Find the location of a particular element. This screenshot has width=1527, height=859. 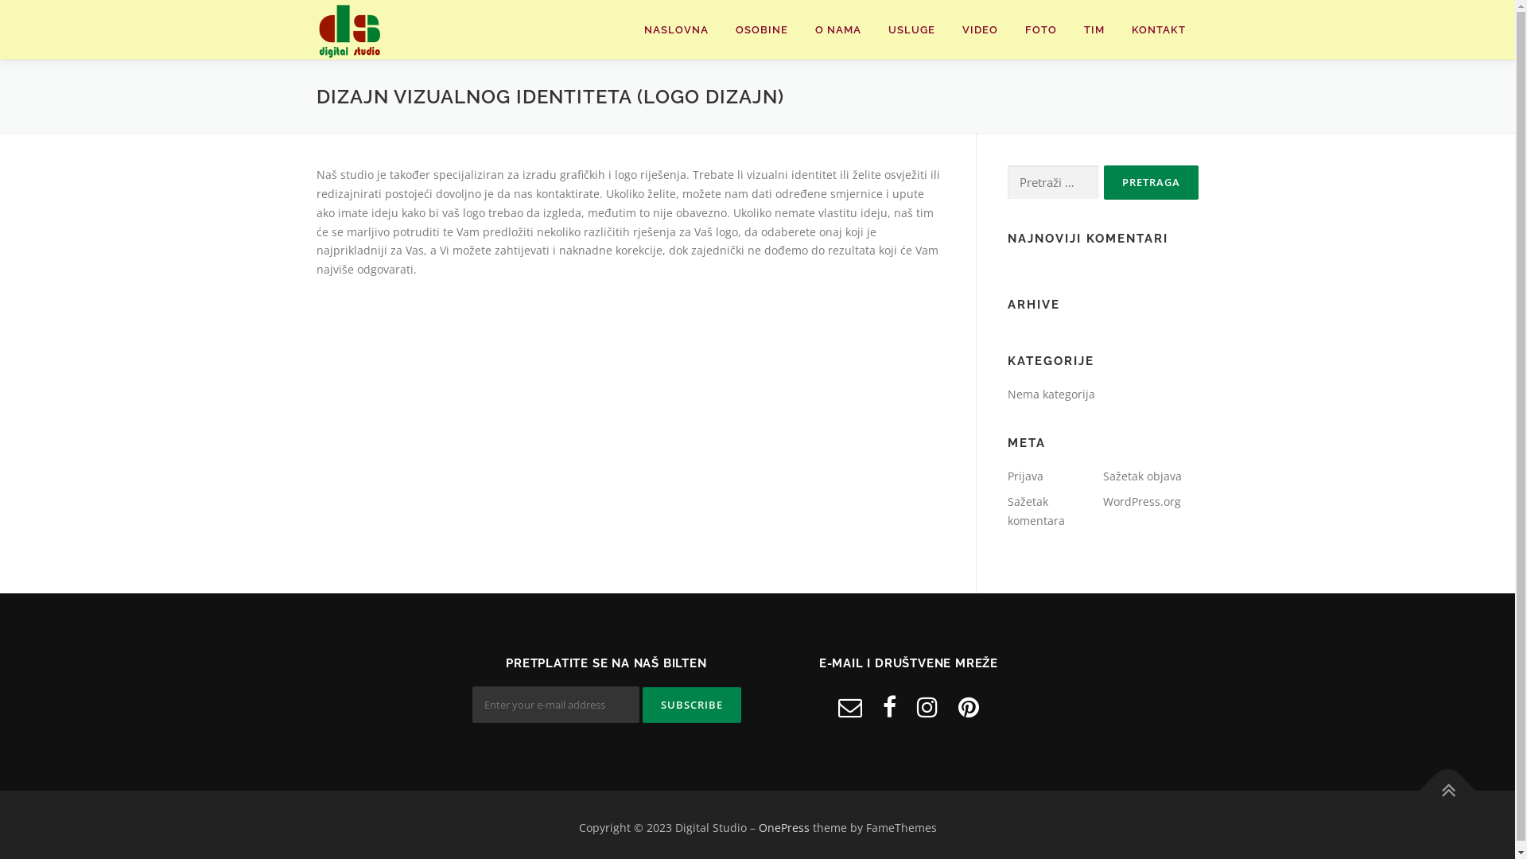

FOTO is located at coordinates (1041, 30).